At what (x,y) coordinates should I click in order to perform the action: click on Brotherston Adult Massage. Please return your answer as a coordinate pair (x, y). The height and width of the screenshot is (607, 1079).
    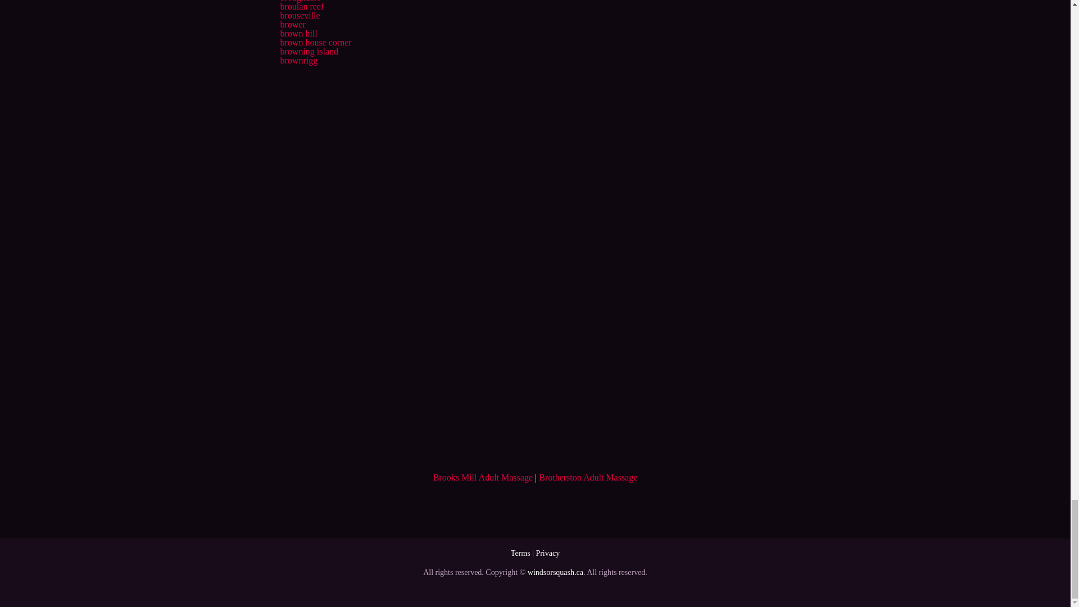
    Looking at the image, I should click on (588, 477).